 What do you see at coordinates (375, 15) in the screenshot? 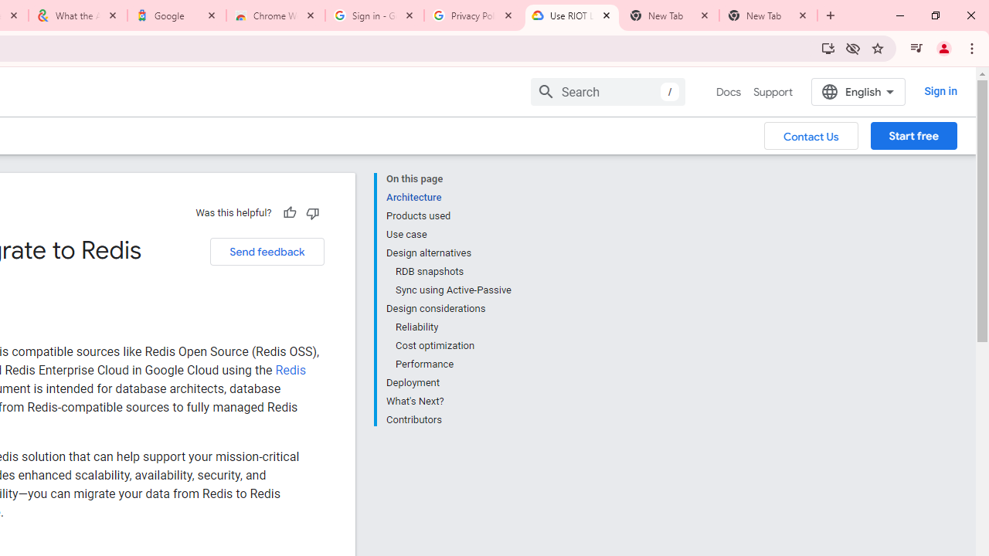
I see `Sign in - Google Accounts` at bounding box center [375, 15].